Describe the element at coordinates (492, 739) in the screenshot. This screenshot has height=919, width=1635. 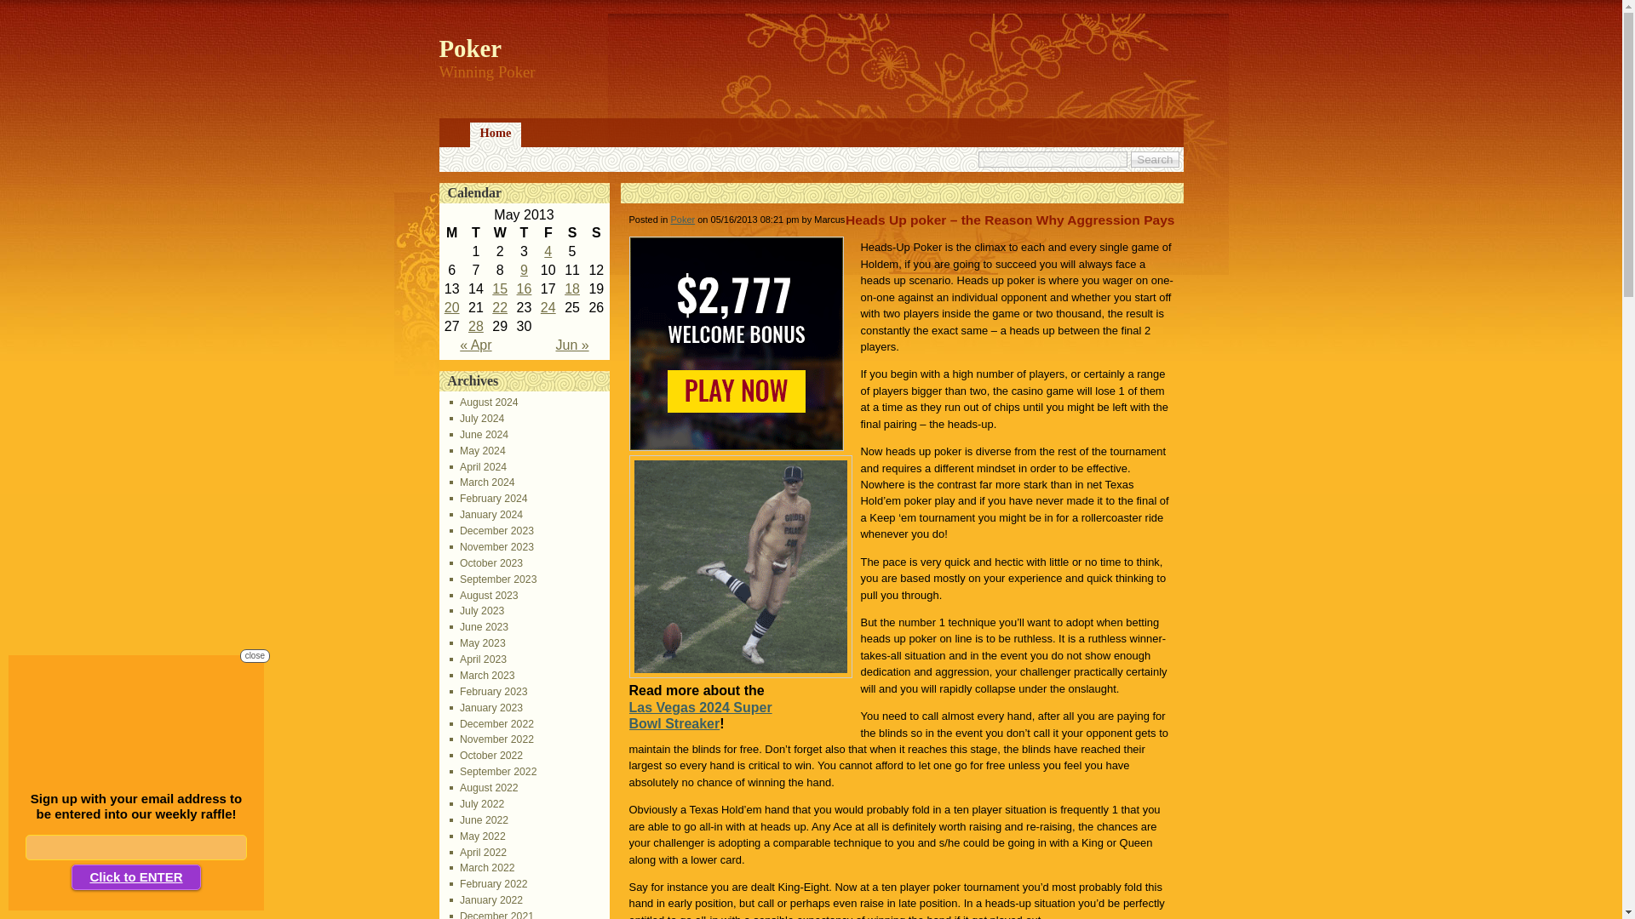
I see `November 2022` at that location.